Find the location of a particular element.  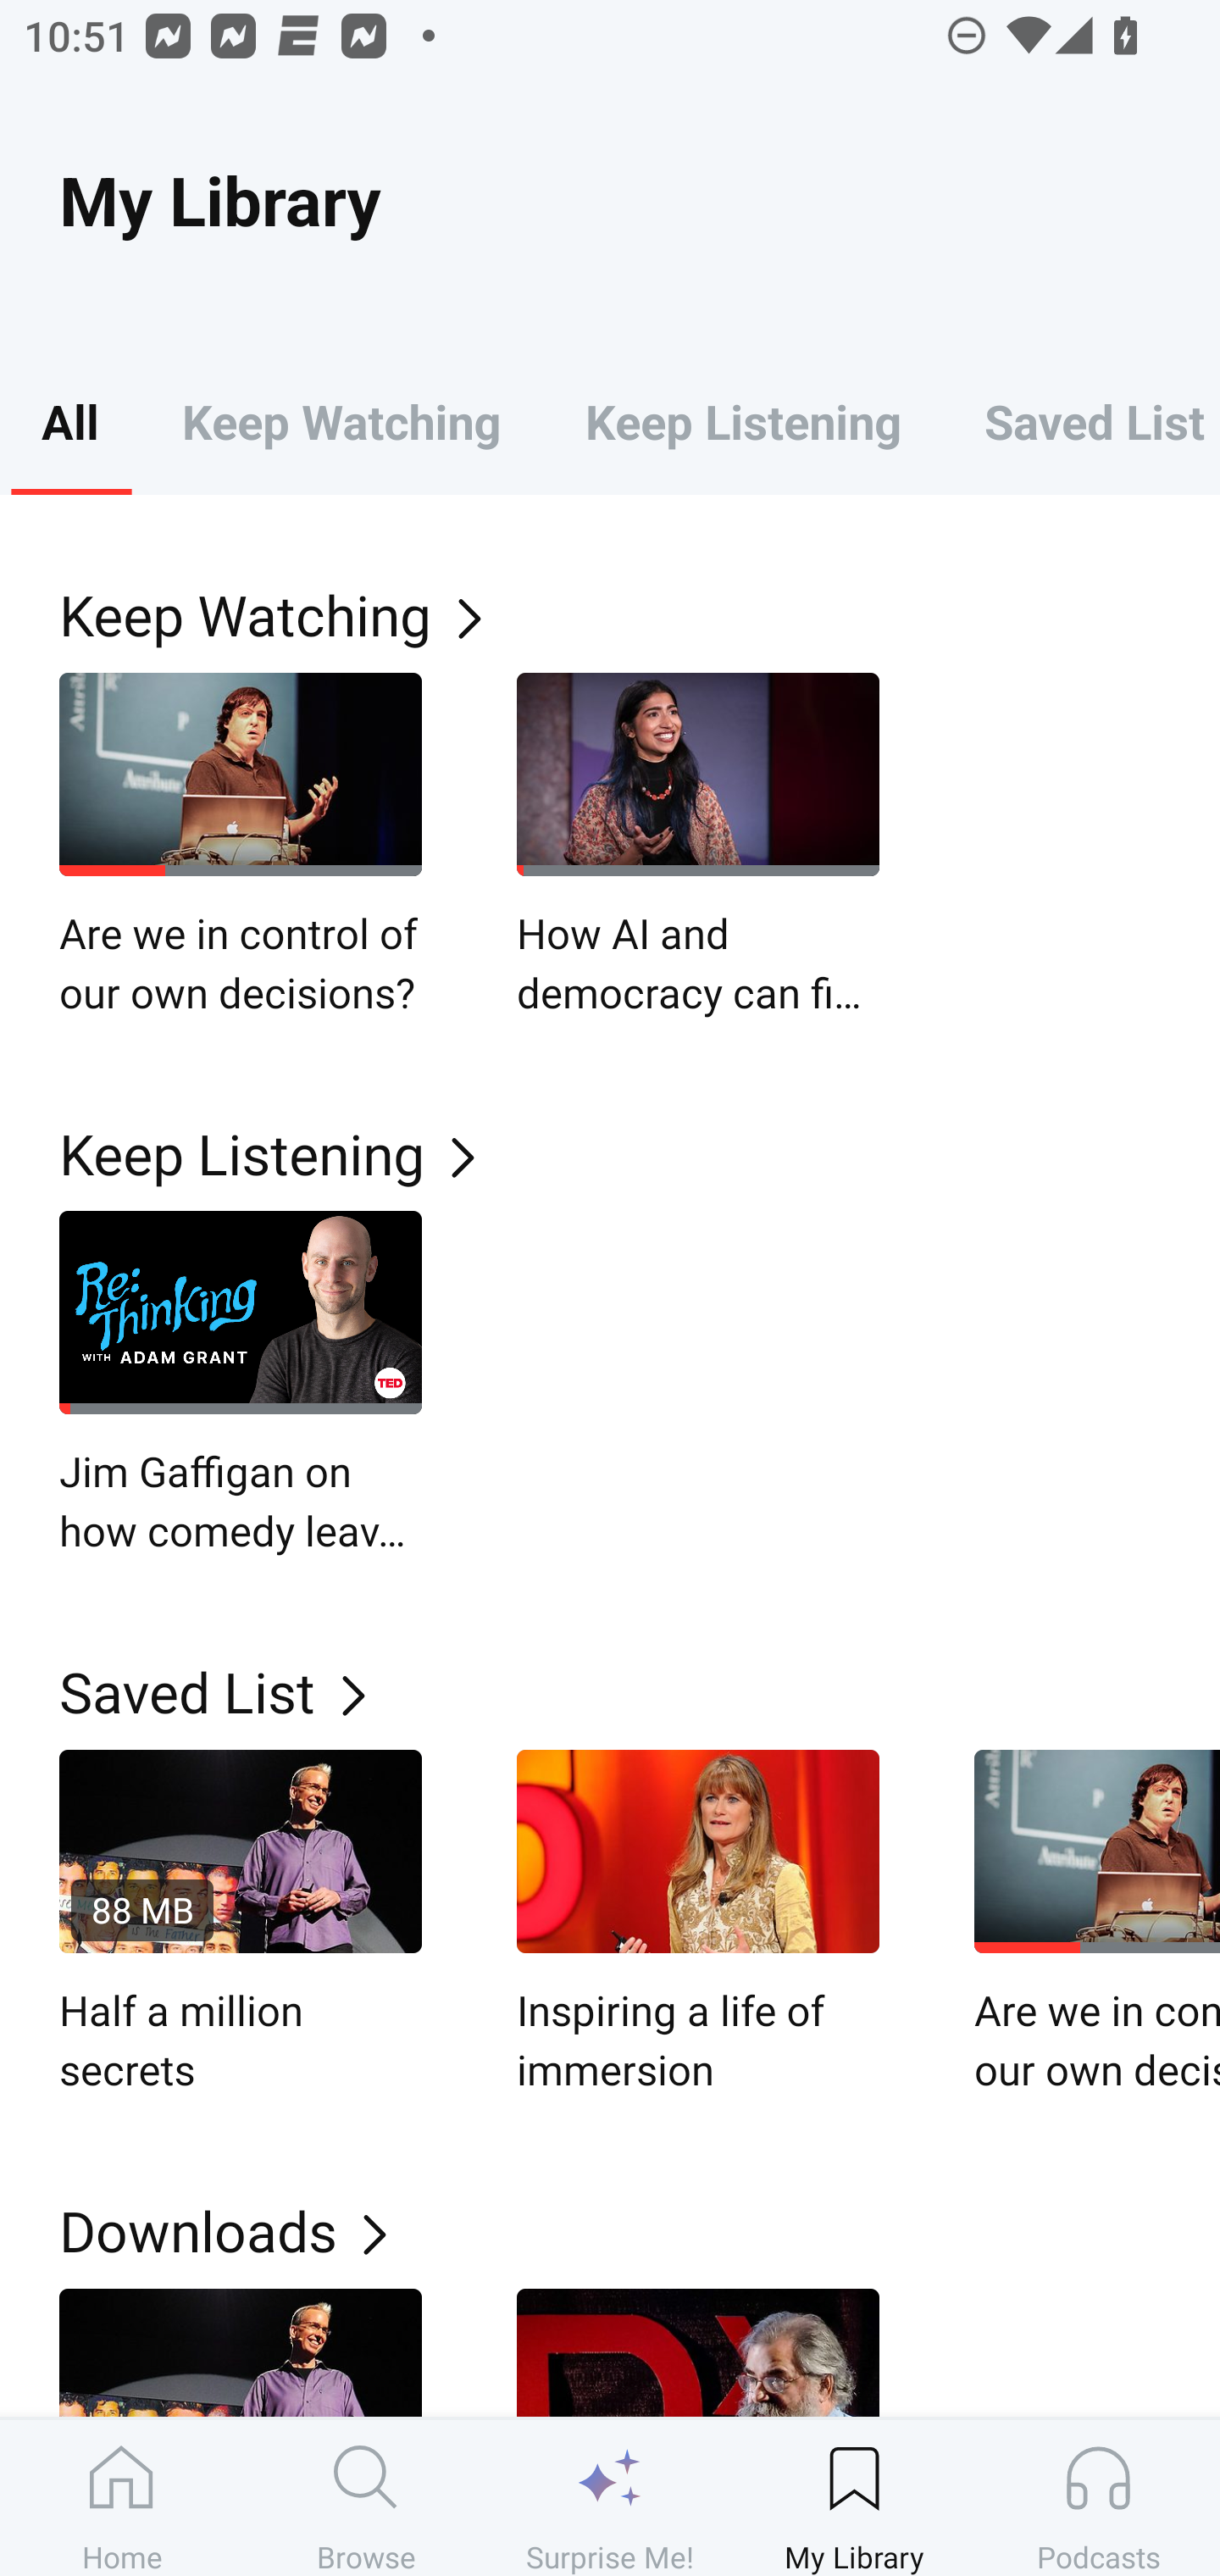

Surprise Me! is located at coordinates (610, 2497).